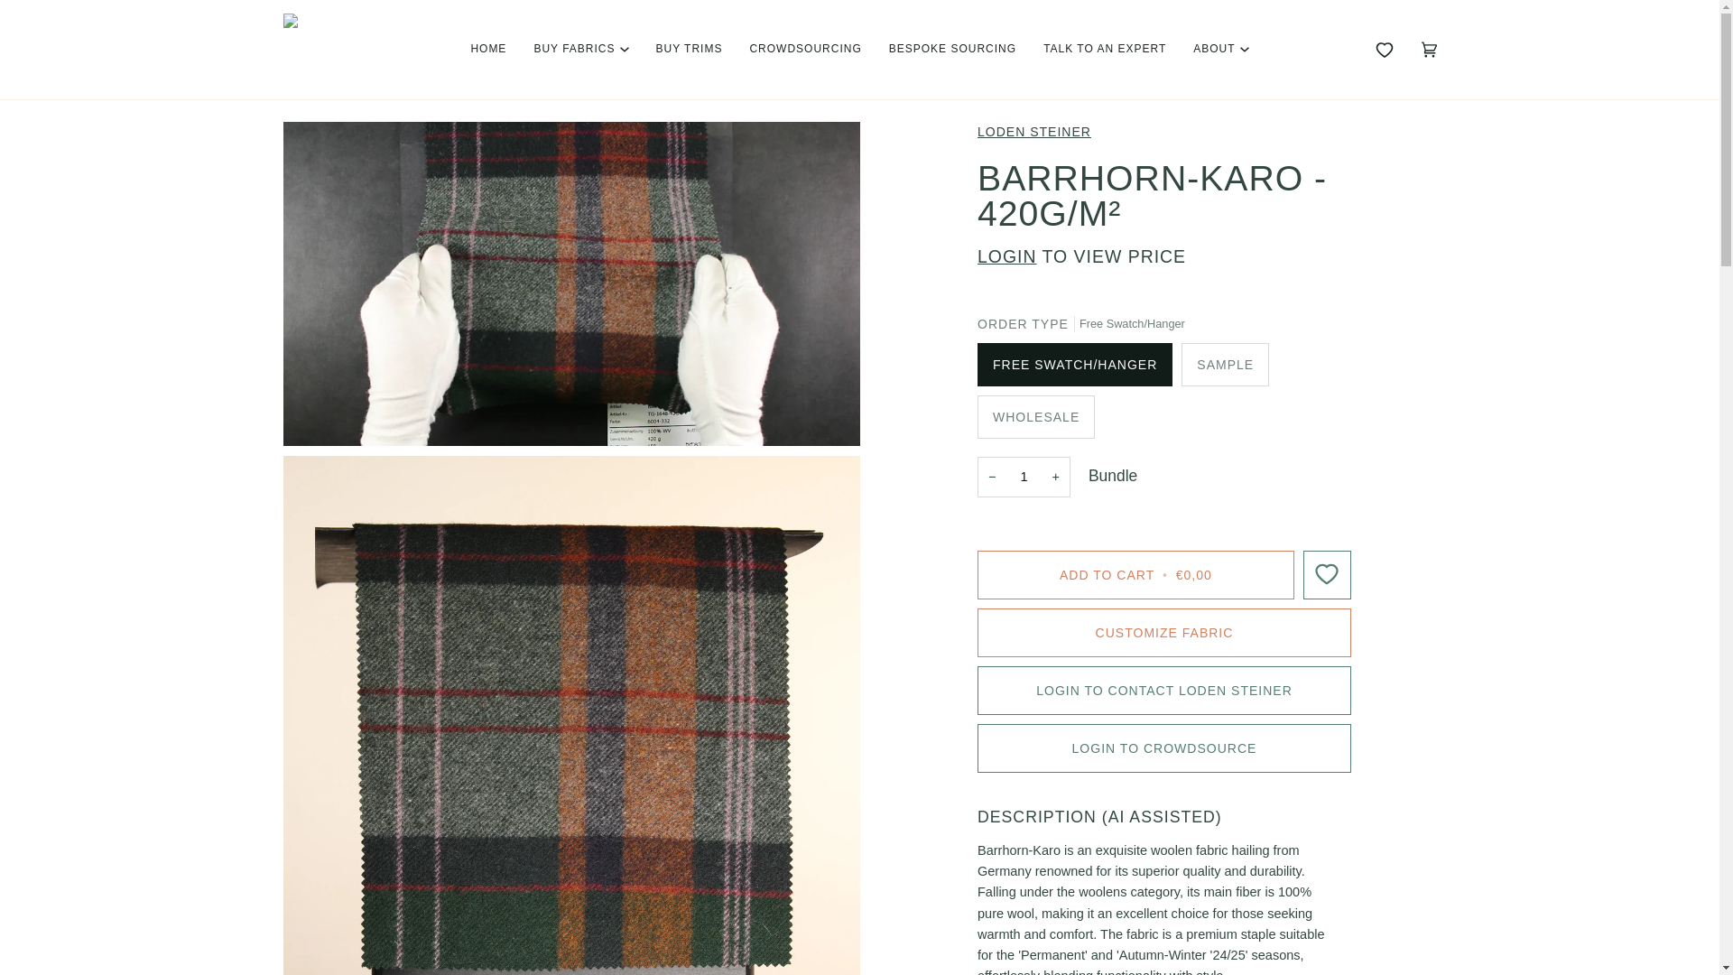 This screenshot has width=1733, height=975. Describe the element at coordinates (805, 50) in the screenshot. I see `CROWDSOURCING` at that location.